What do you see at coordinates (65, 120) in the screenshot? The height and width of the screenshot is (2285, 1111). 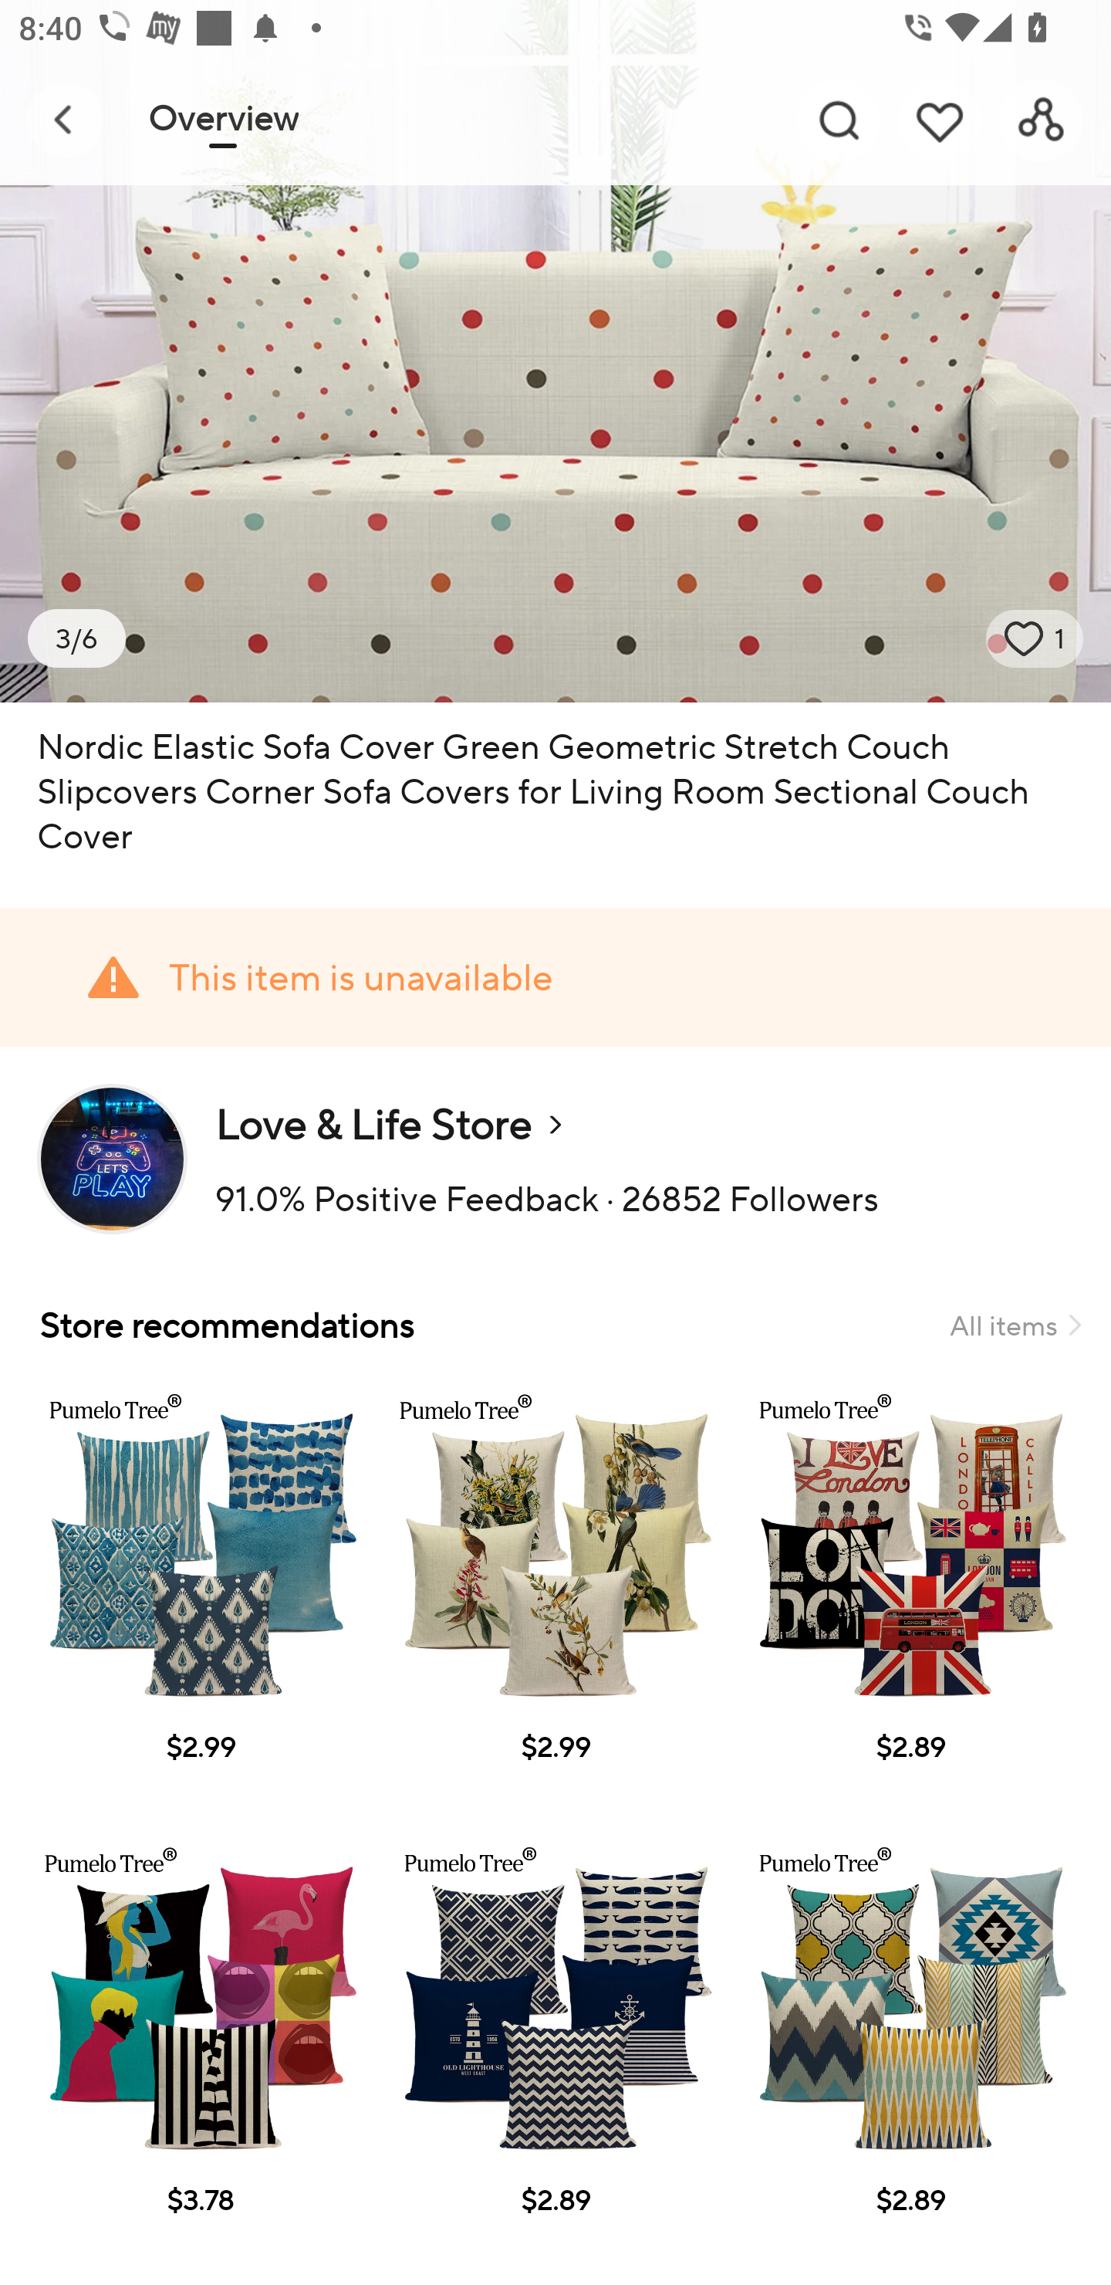 I see `Navigate up` at bounding box center [65, 120].